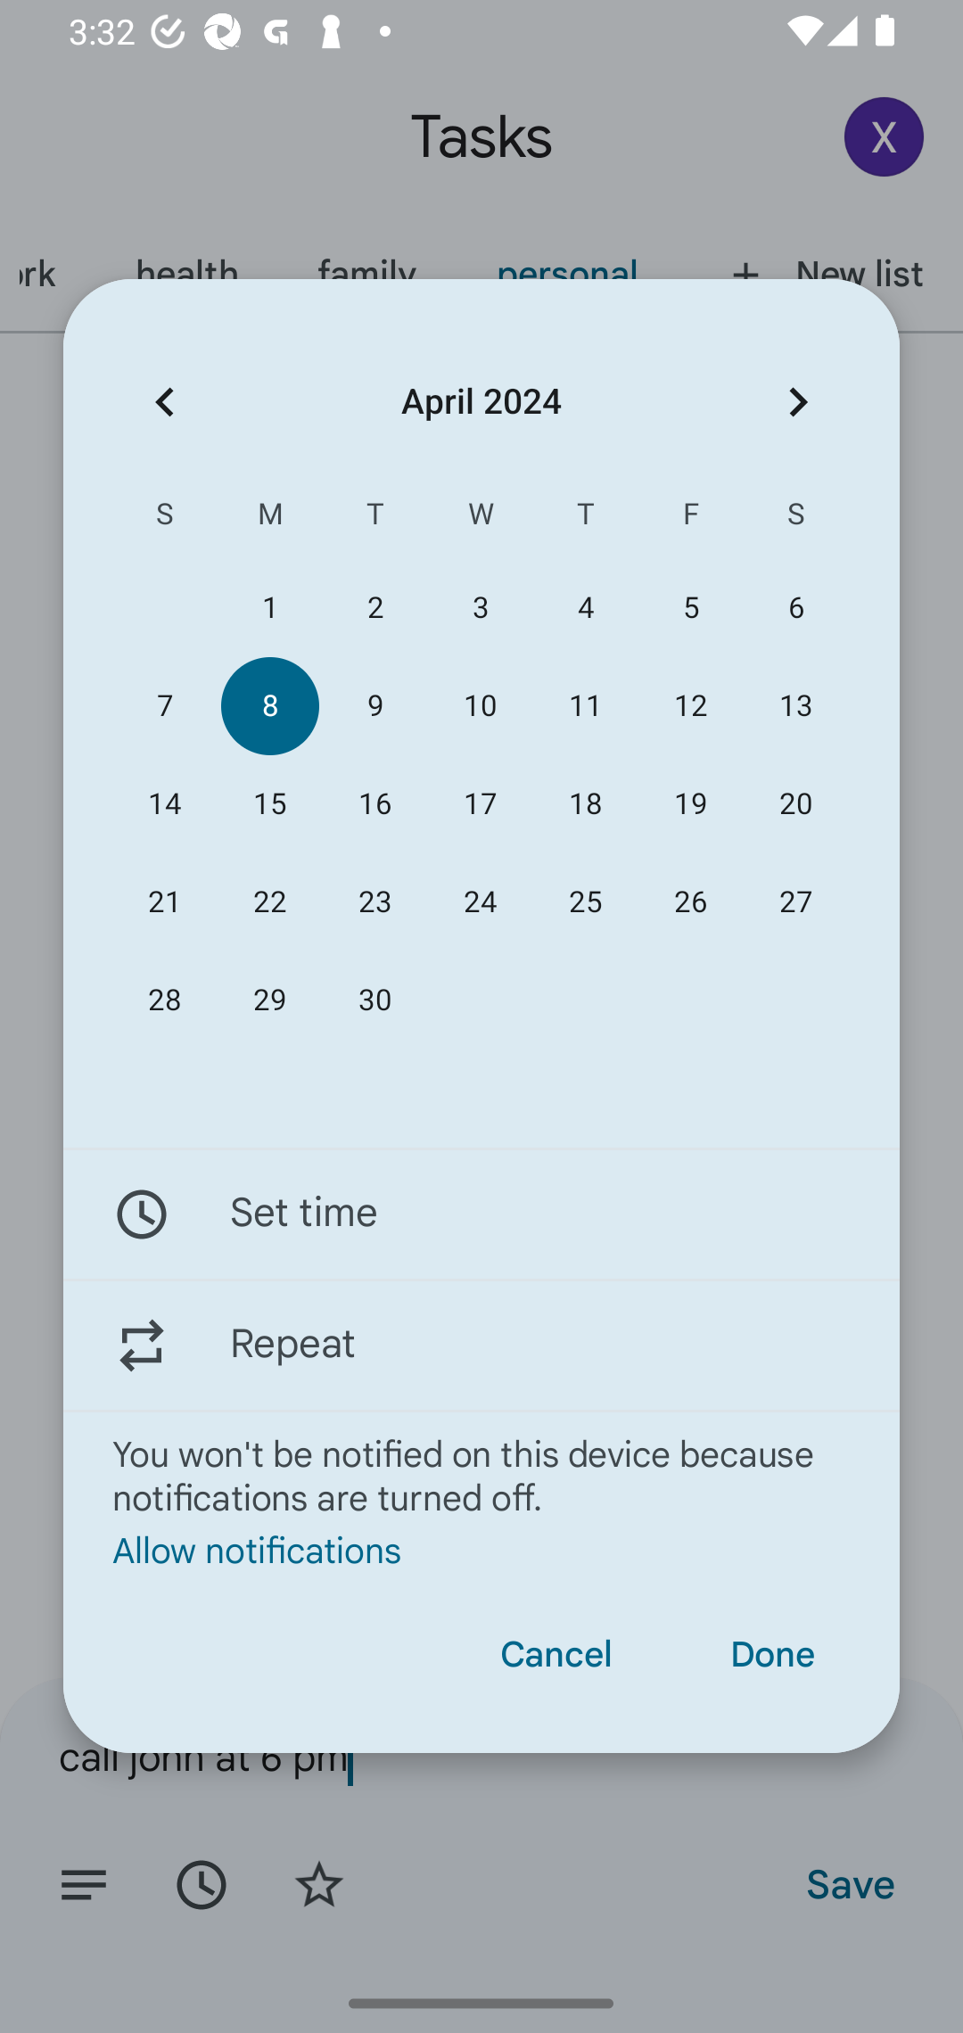  What do you see at coordinates (481, 1550) in the screenshot?
I see `Allow notifications` at bounding box center [481, 1550].